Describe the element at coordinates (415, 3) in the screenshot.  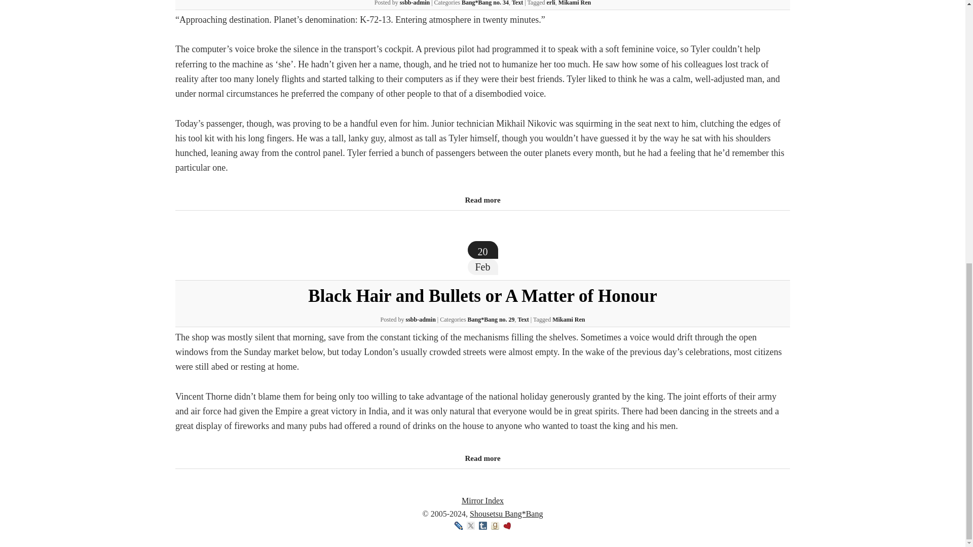
I see `View all posts by ssbb-admin` at that location.